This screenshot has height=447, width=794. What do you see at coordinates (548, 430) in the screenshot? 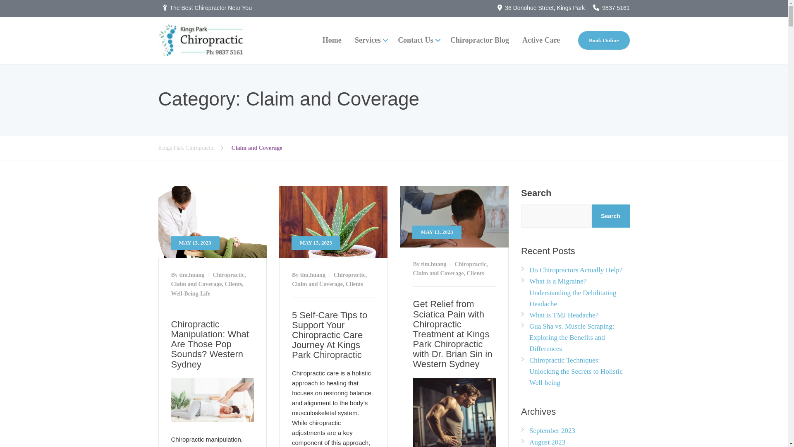
I see `September 2023` at bounding box center [548, 430].